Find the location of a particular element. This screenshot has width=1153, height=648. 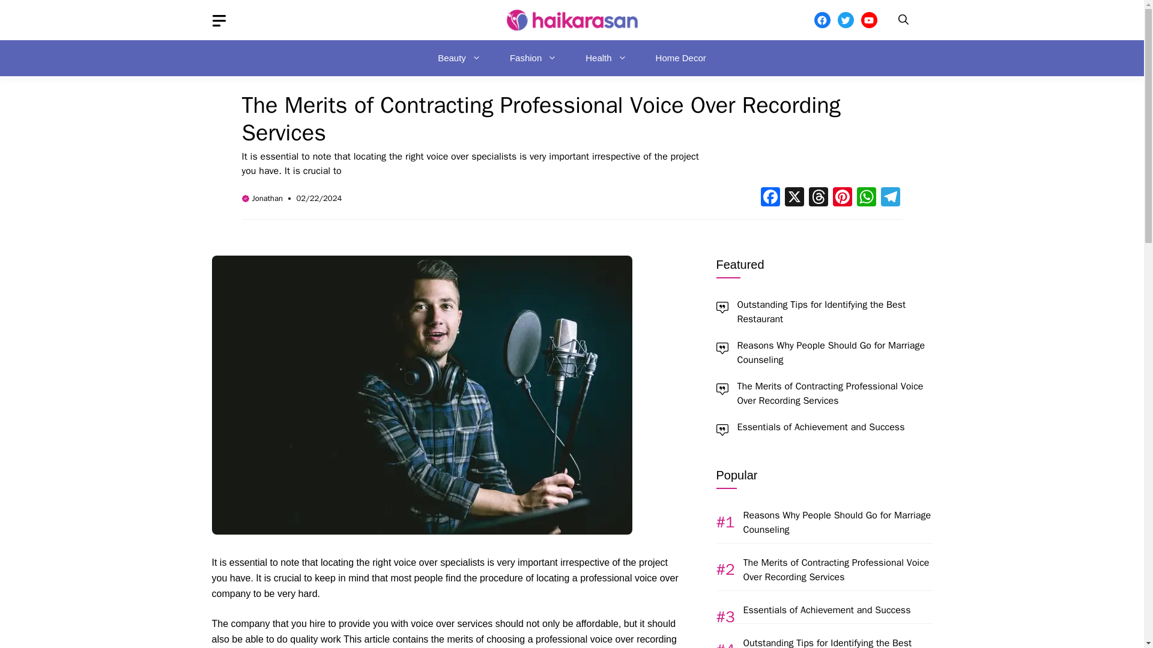

Telegram is located at coordinates (889, 198).